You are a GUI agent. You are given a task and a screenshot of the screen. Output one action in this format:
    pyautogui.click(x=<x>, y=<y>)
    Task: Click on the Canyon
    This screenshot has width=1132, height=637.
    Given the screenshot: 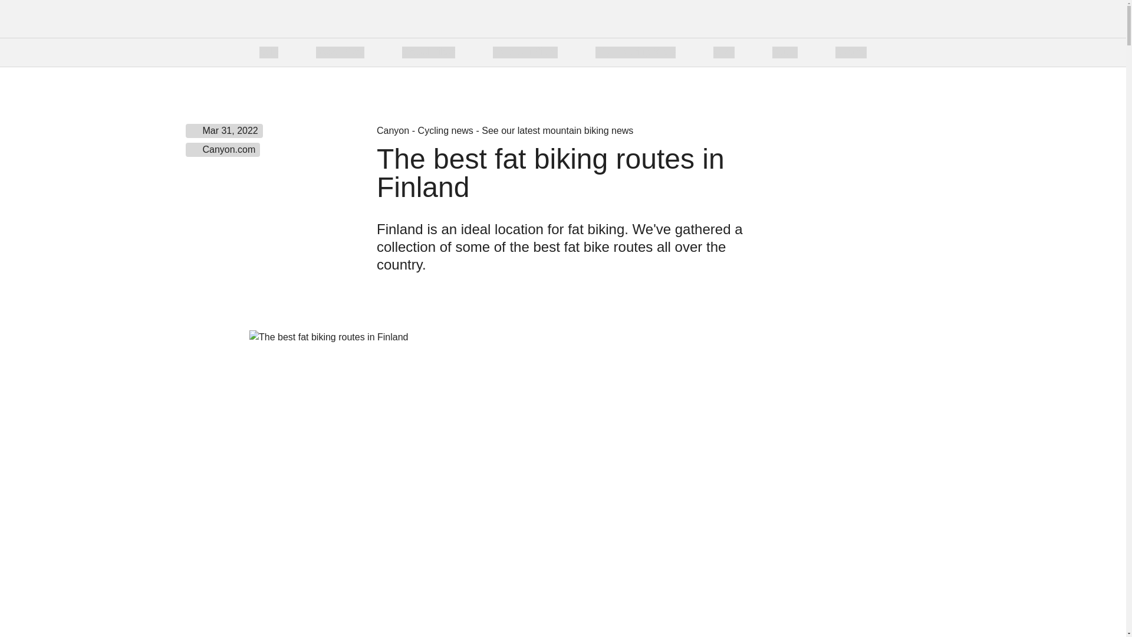 What is the action you would take?
    pyautogui.click(x=228, y=19)
    